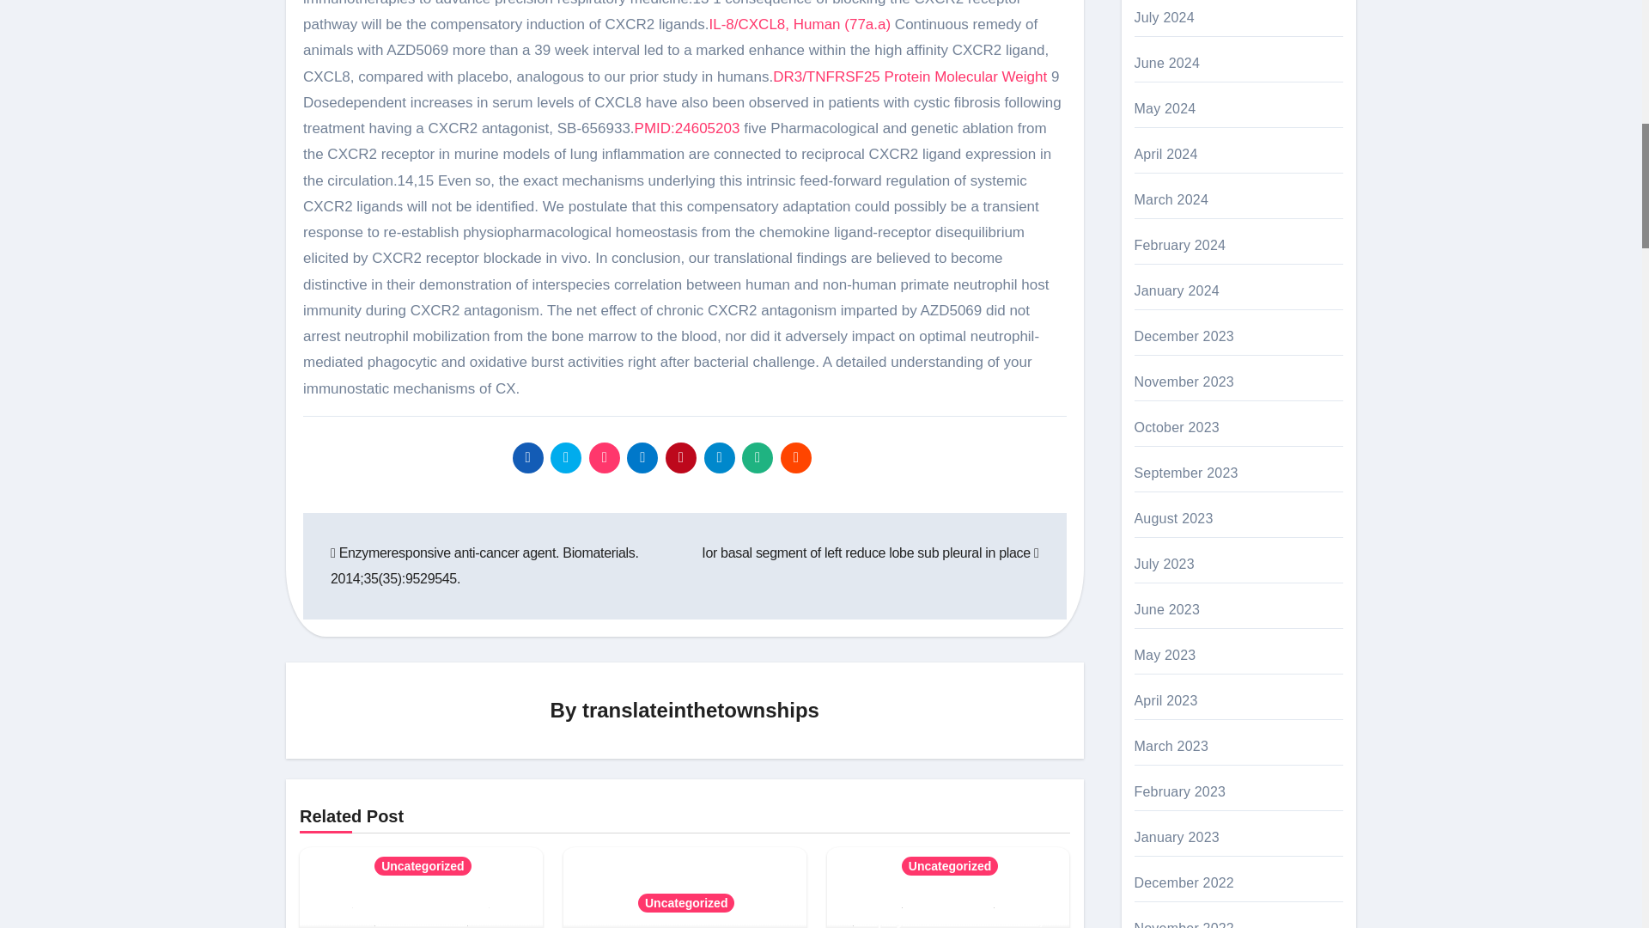 This screenshot has width=1649, height=928. What do you see at coordinates (870, 553) in the screenshot?
I see `Ior basal segment of left reduce lobe sub pleural in place` at bounding box center [870, 553].